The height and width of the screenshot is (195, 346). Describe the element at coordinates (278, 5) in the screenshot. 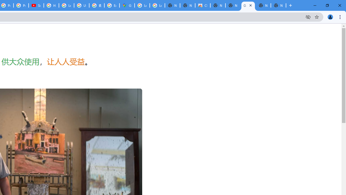

I see `New Tab` at that location.